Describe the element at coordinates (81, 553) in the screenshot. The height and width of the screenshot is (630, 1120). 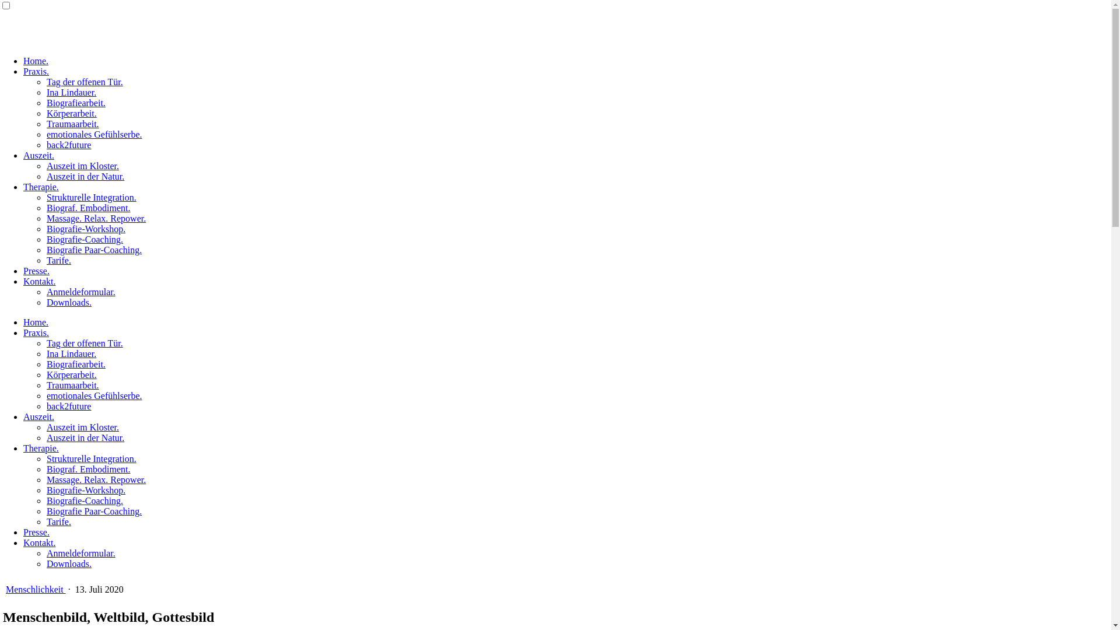
I see `Anmeldeformular.` at that location.